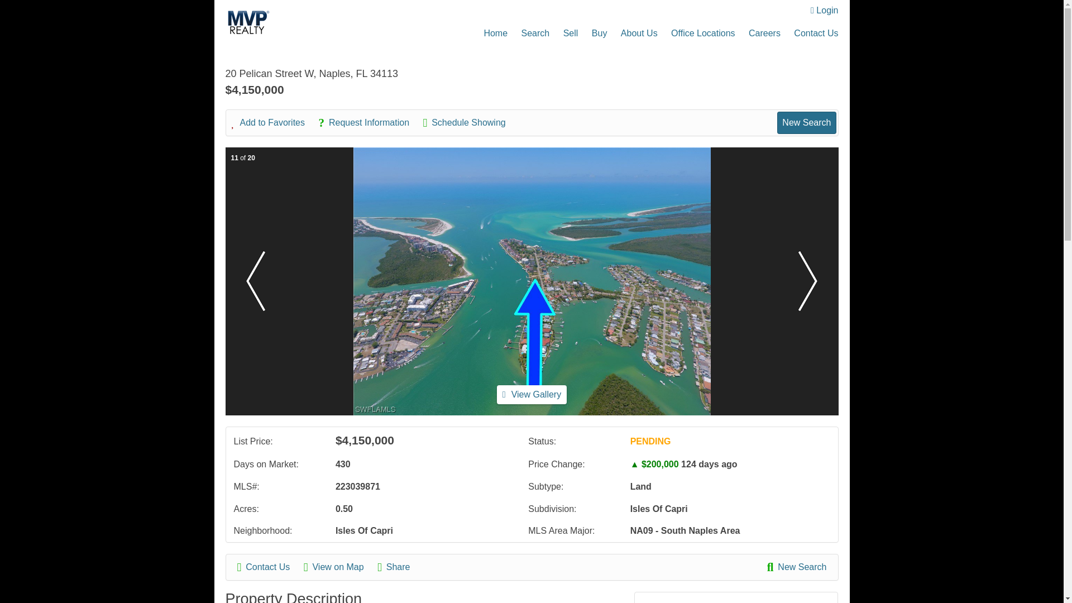 This screenshot has width=1072, height=603. What do you see at coordinates (797, 567) in the screenshot?
I see `New Search` at bounding box center [797, 567].